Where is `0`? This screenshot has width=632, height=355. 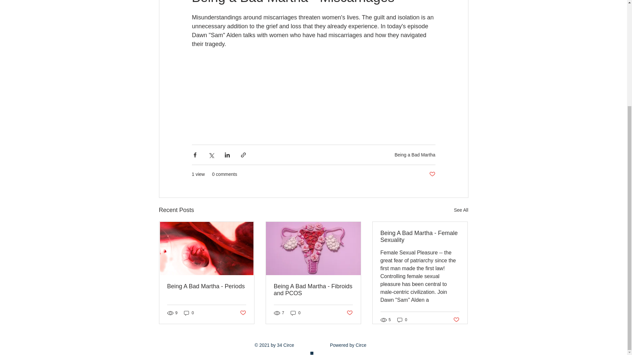 0 is located at coordinates (402, 319).